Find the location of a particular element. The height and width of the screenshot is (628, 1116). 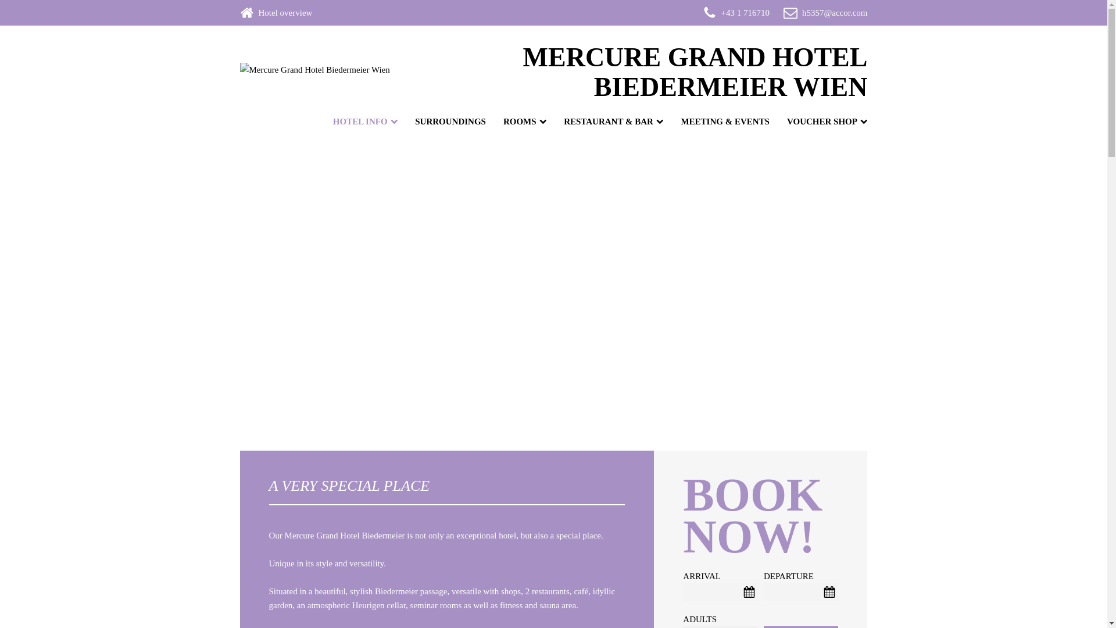

HOTEL INFO is located at coordinates (362, 121).